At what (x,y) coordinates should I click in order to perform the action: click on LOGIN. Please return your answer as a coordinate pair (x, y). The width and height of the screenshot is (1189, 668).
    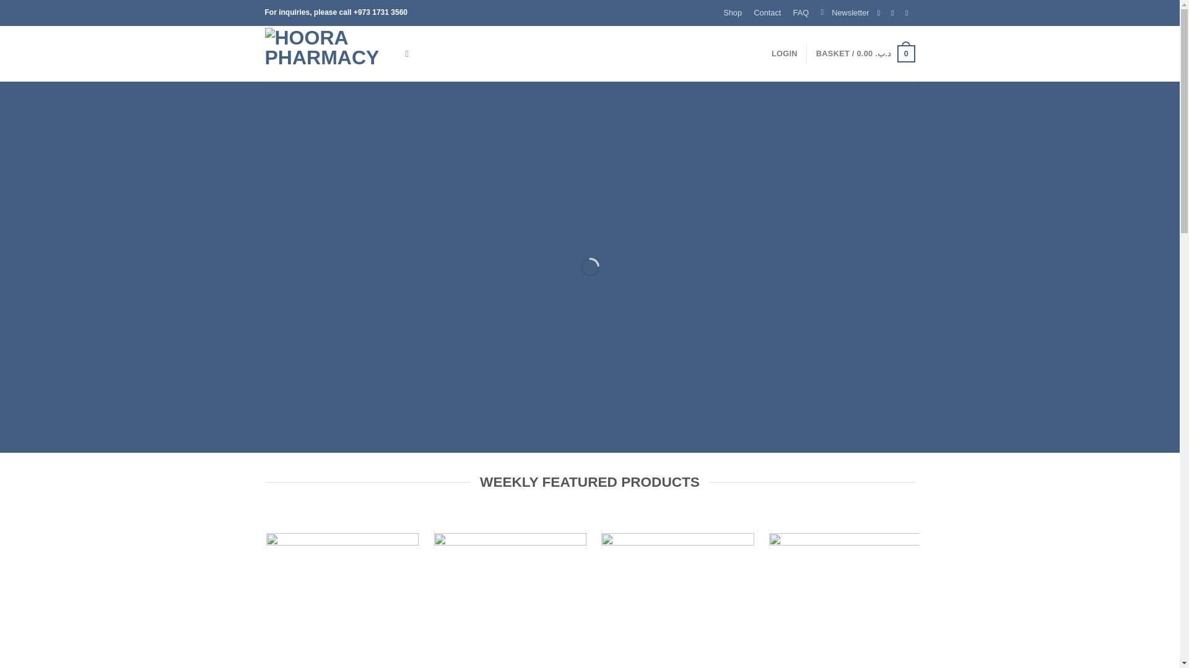
    Looking at the image, I should click on (785, 53).